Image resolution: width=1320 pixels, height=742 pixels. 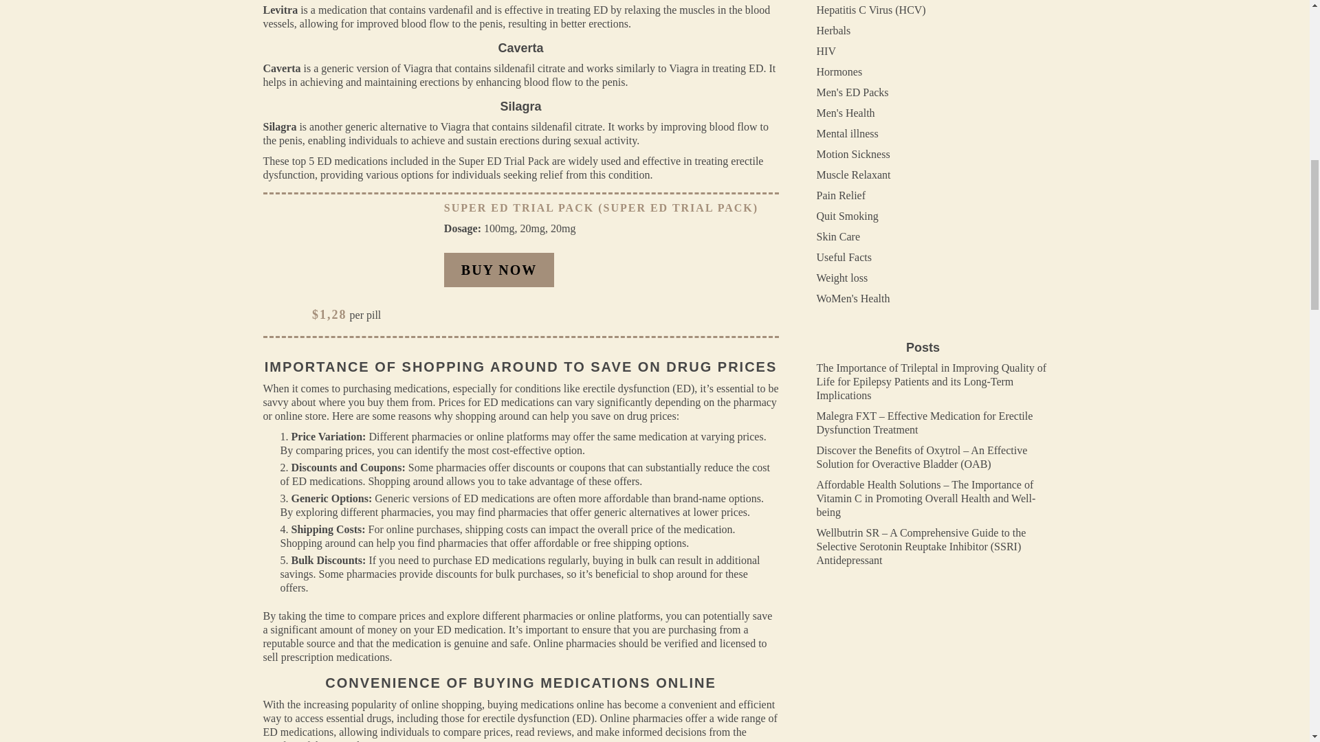 What do you see at coordinates (834, 30) in the screenshot?
I see `Herbals` at bounding box center [834, 30].